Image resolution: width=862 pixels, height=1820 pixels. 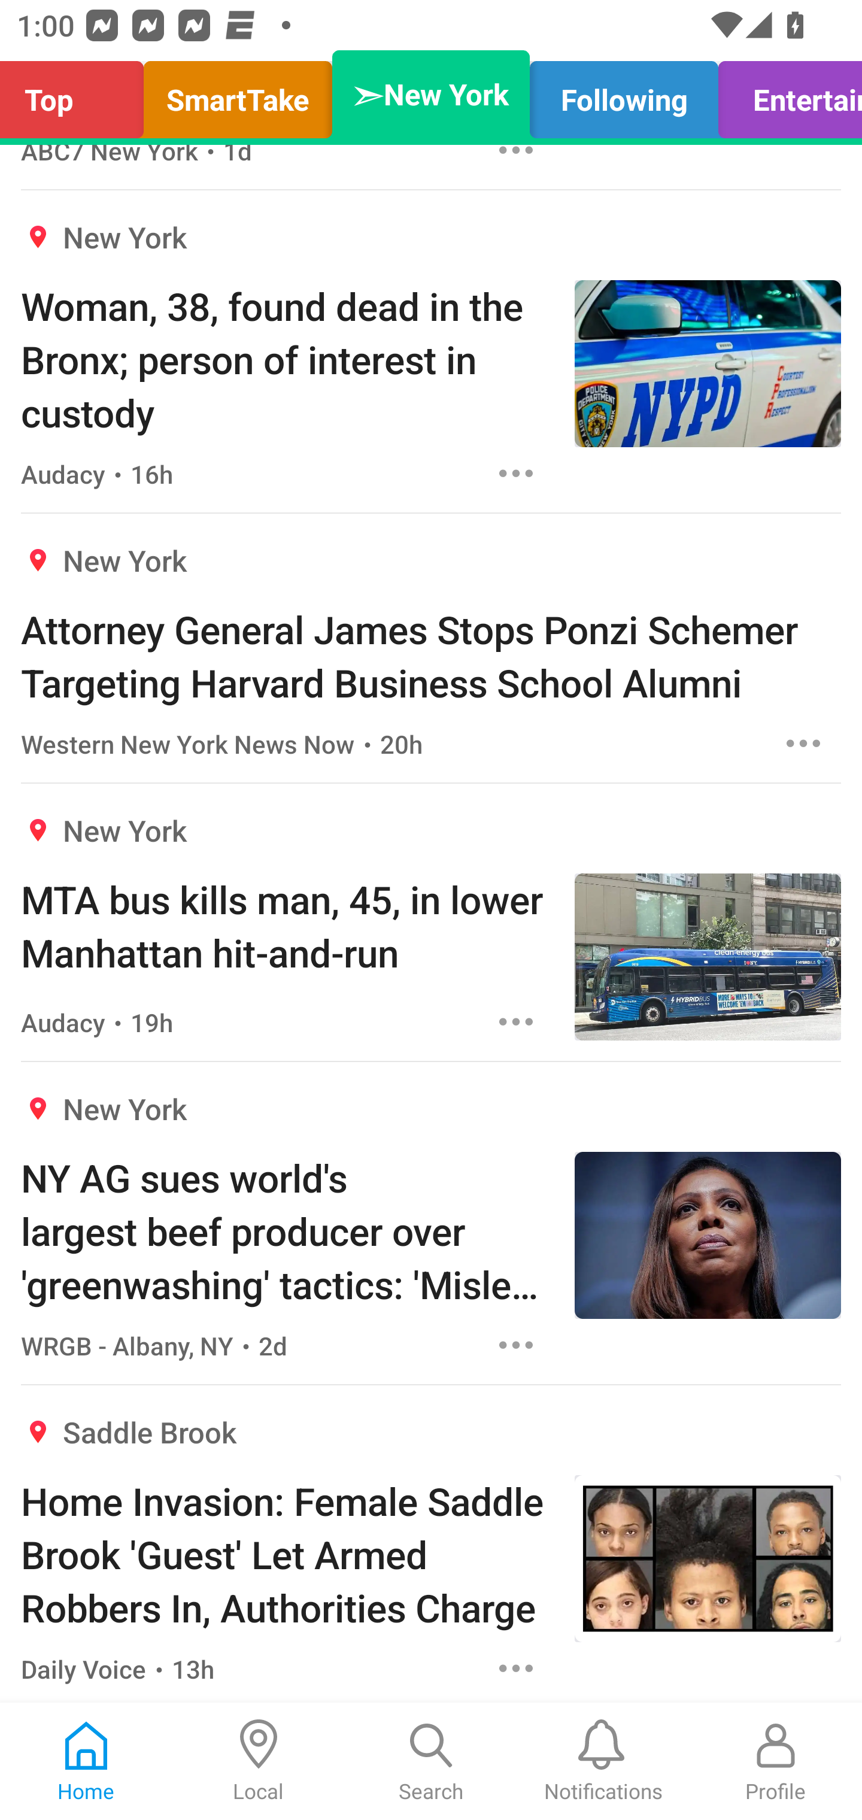 What do you see at coordinates (776, 1761) in the screenshot?
I see `Profile` at bounding box center [776, 1761].